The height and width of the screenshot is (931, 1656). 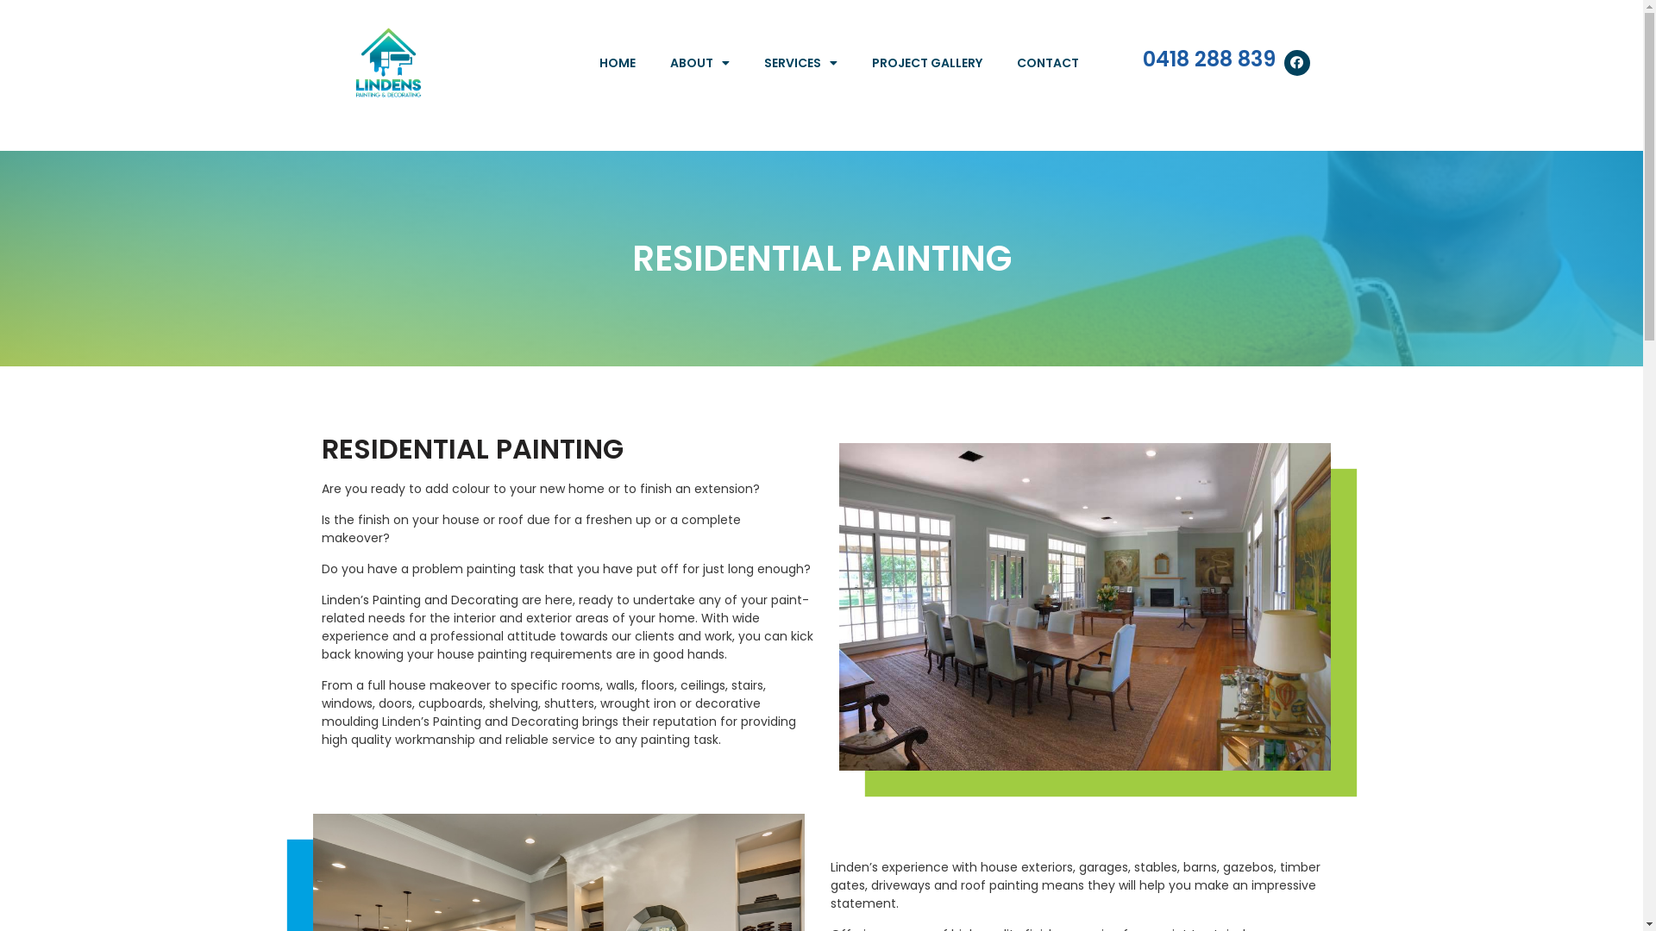 What do you see at coordinates (800, 63) in the screenshot?
I see `SERVICES` at bounding box center [800, 63].